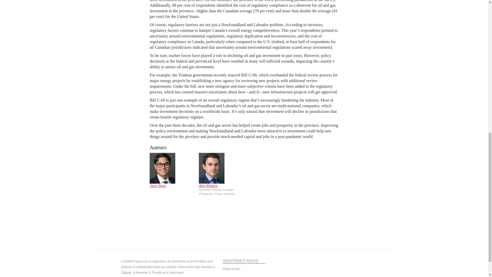 The width and height of the screenshot is (492, 277). I want to click on Jairo Yunis, so click(158, 186).